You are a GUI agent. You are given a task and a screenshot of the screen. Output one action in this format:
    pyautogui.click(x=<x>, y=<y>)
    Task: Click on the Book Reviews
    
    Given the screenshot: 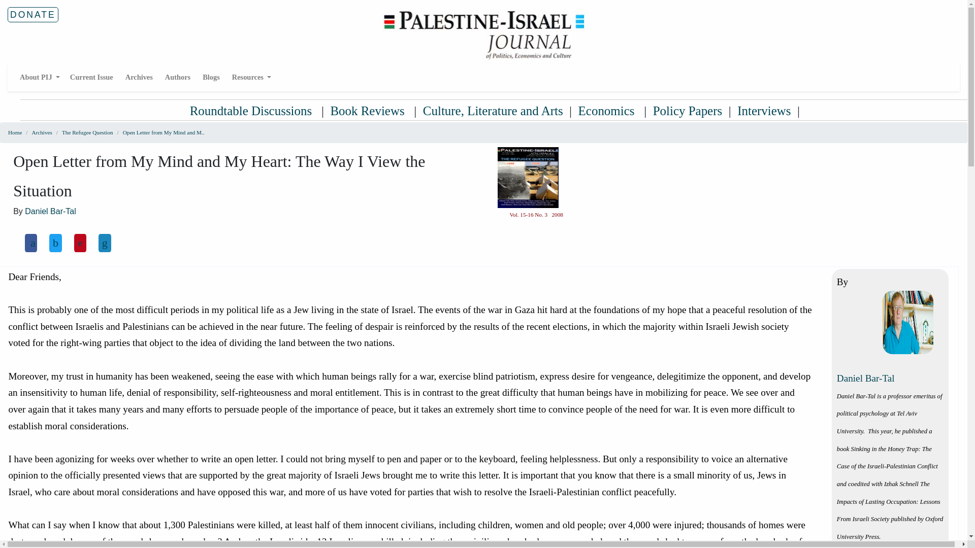 What is the action you would take?
    pyautogui.click(x=369, y=111)
    